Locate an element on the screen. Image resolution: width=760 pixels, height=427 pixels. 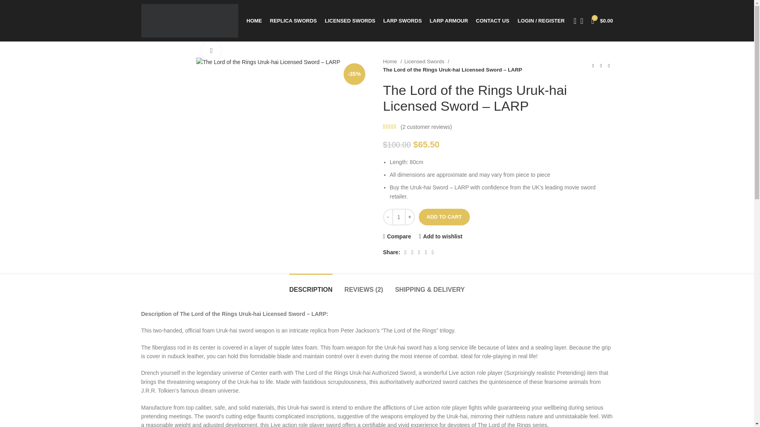
DESCRIPTION is located at coordinates (311, 285).